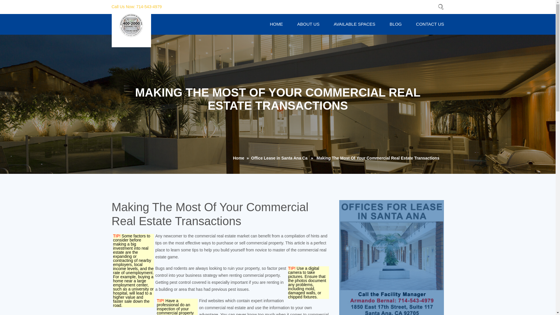 This screenshot has height=315, width=560. I want to click on AVAILABLE SPACES, so click(354, 24).